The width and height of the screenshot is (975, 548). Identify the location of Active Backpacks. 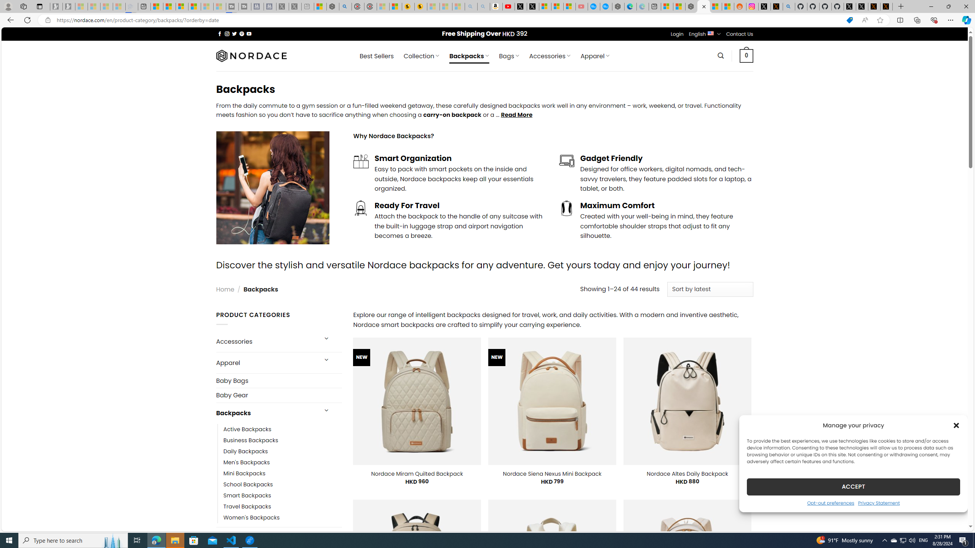
(283, 429).